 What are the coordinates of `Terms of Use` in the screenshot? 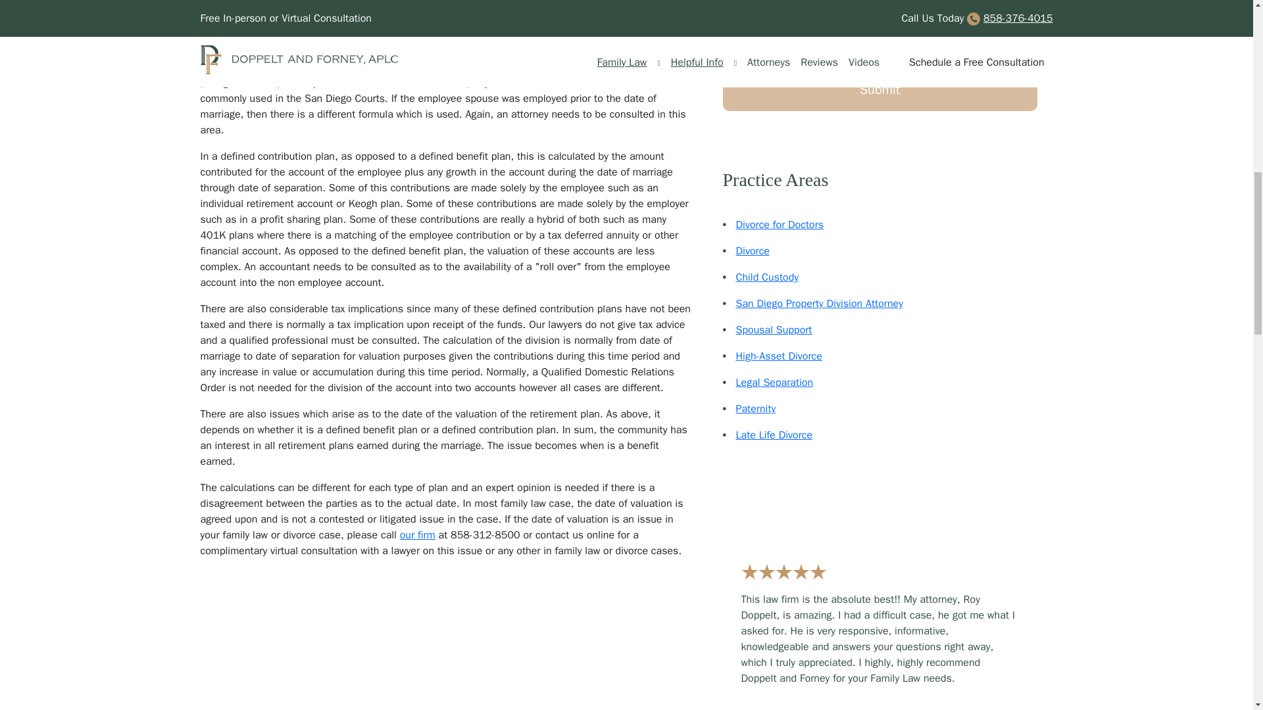 It's located at (876, 53).